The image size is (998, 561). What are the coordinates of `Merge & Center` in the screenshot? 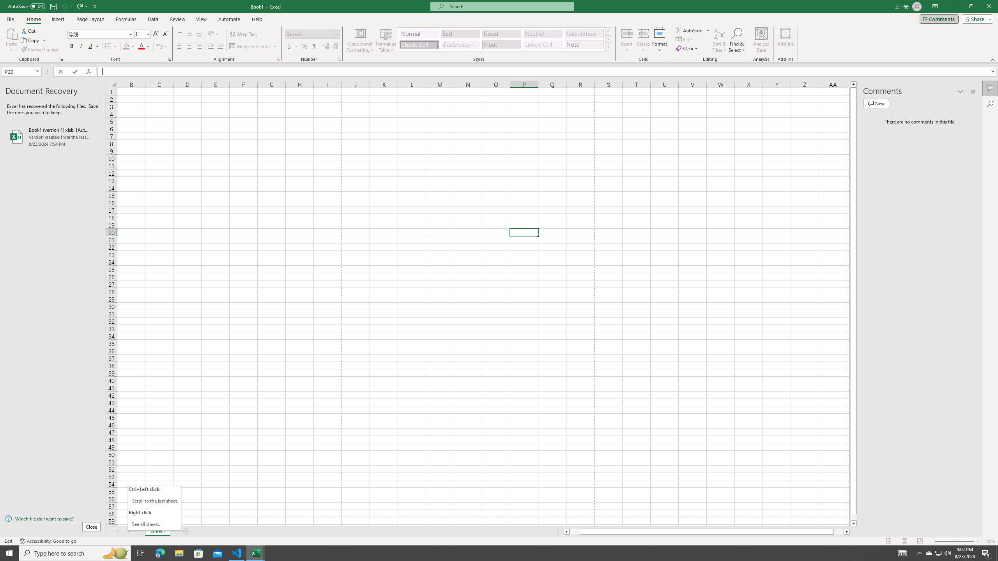 It's located at (253, 47).